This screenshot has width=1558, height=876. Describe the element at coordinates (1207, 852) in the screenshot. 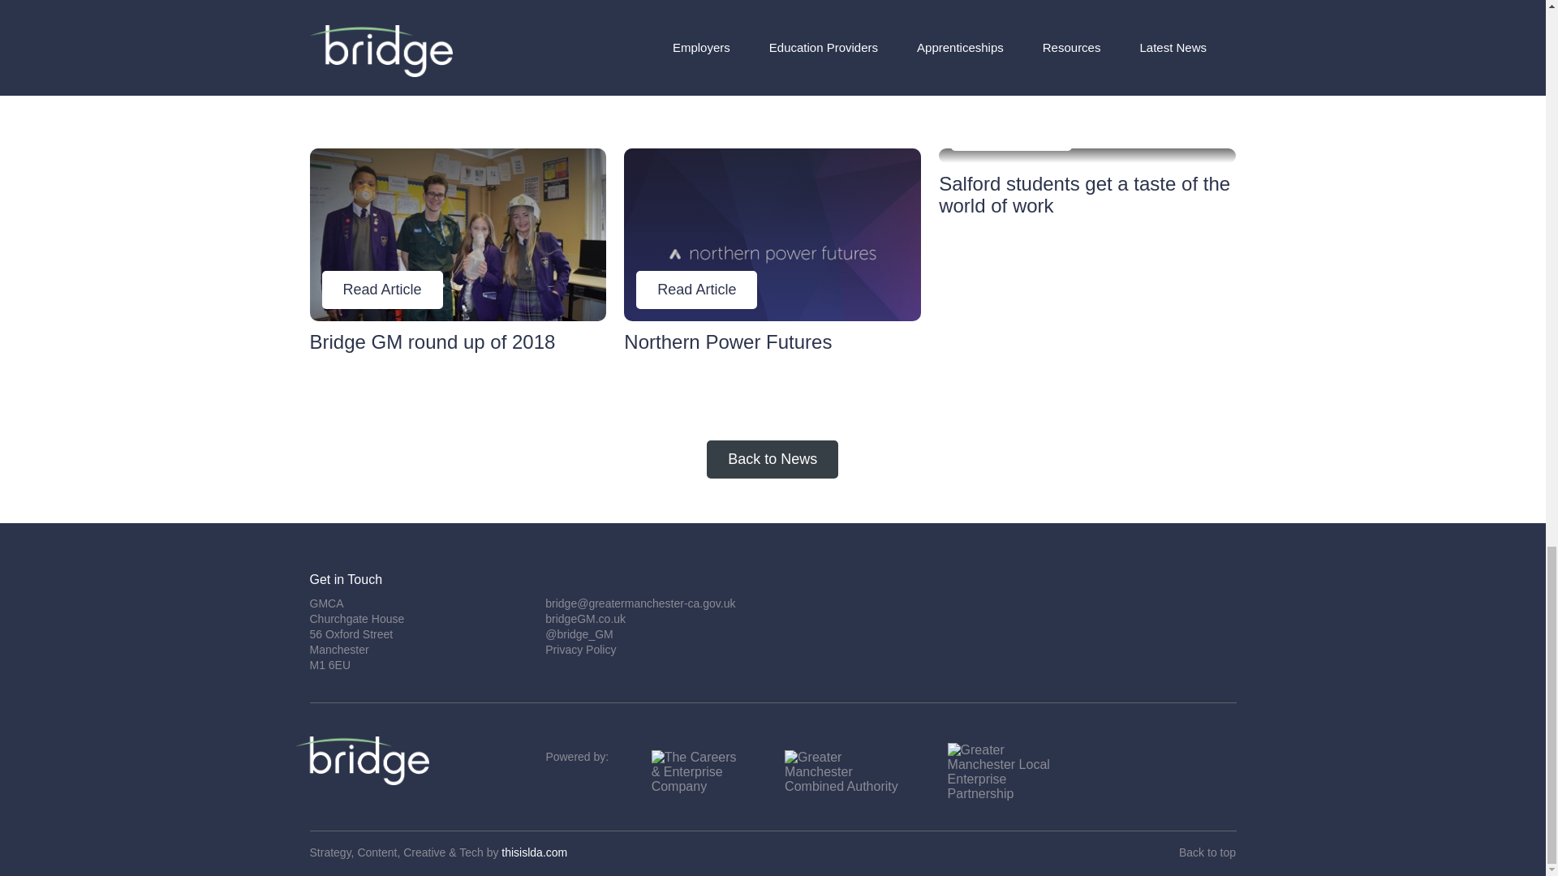

I see `thisislda.com` at that location.